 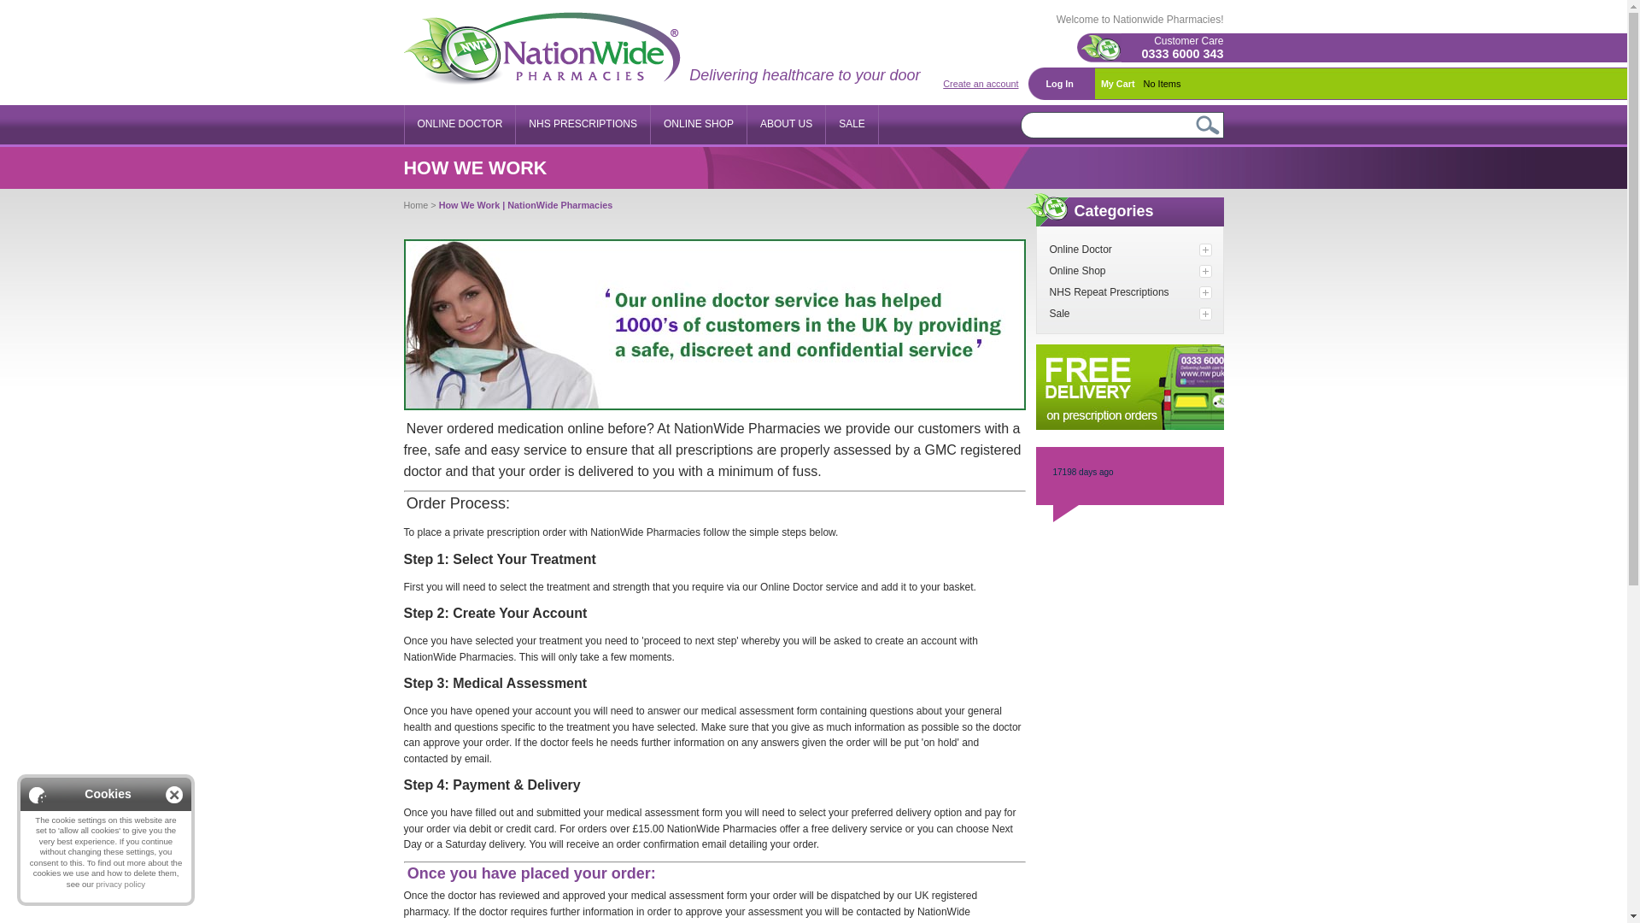 I want to click on Online doctor, so click(x=459, y=125).